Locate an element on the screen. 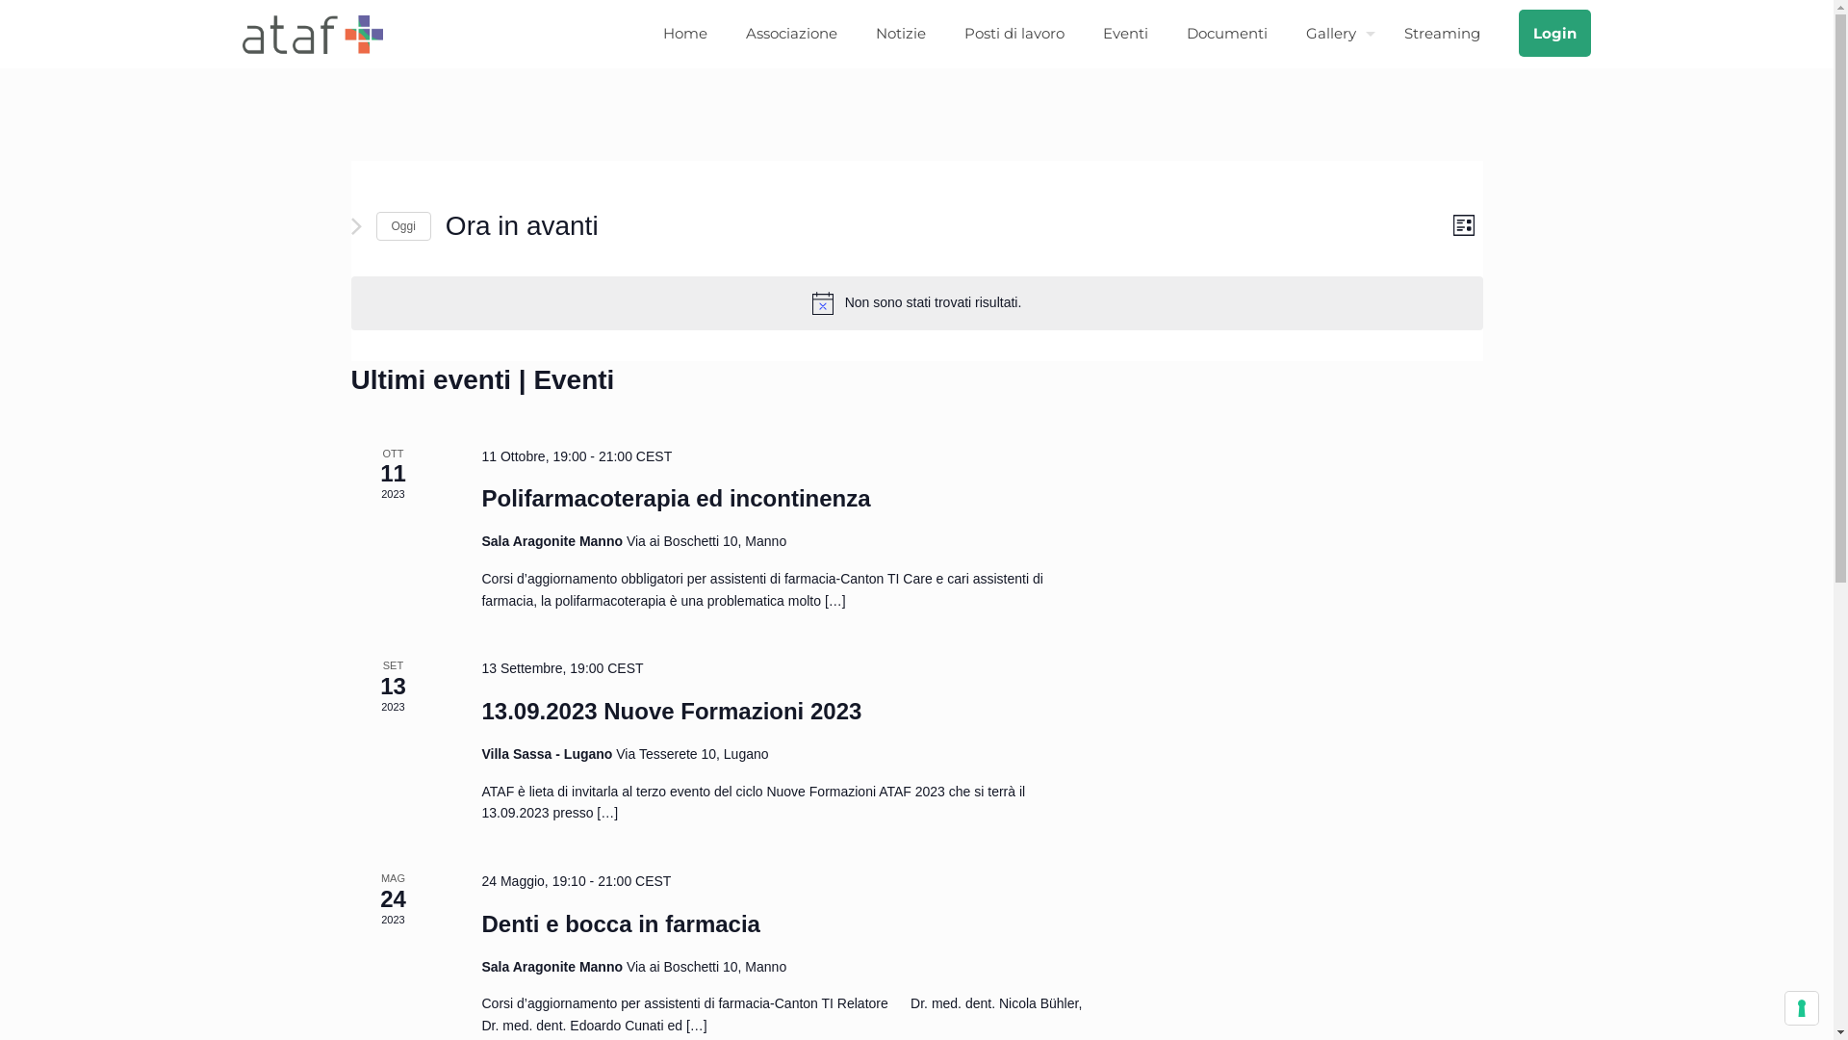 Image resolution: width=1848 pixels, height=1040 pixels. Associazione ATAF is located at coordinates (313, 34).